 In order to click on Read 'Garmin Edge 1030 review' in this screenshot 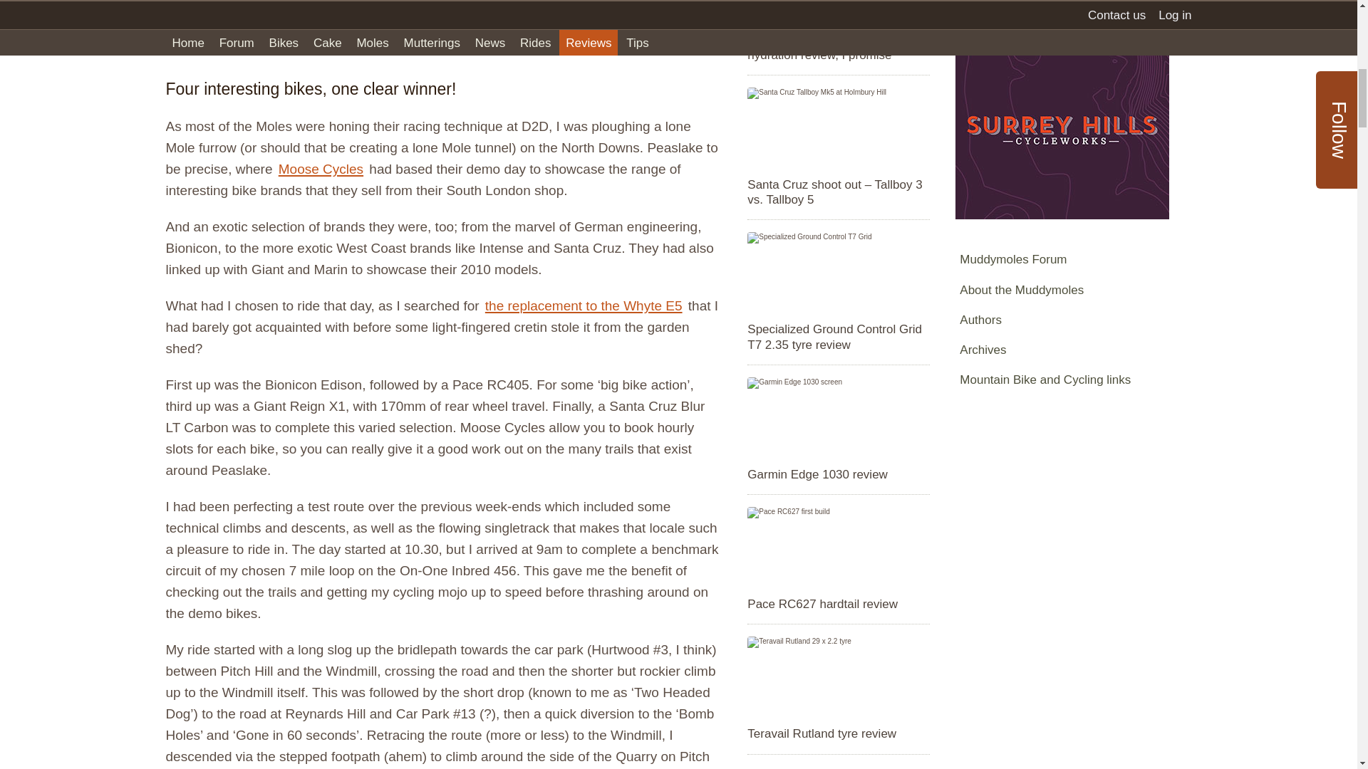, I will do `click(838, 474)`.